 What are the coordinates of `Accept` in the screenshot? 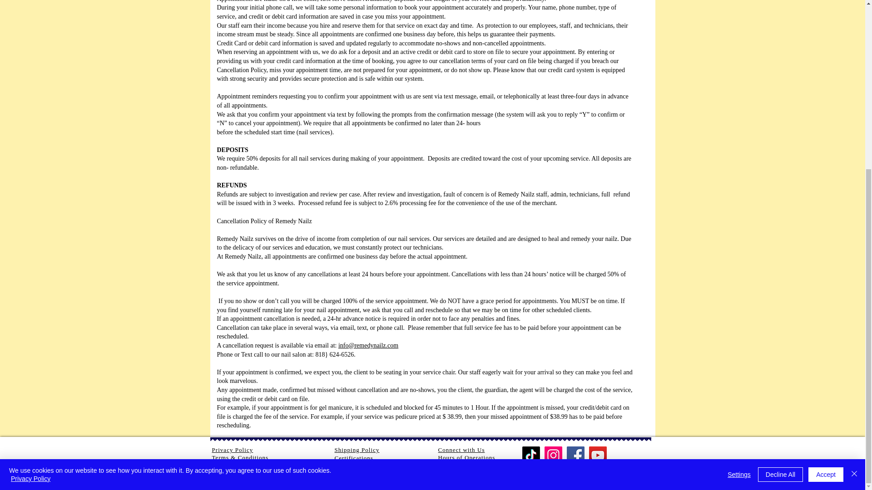 It's located at (826, 221).